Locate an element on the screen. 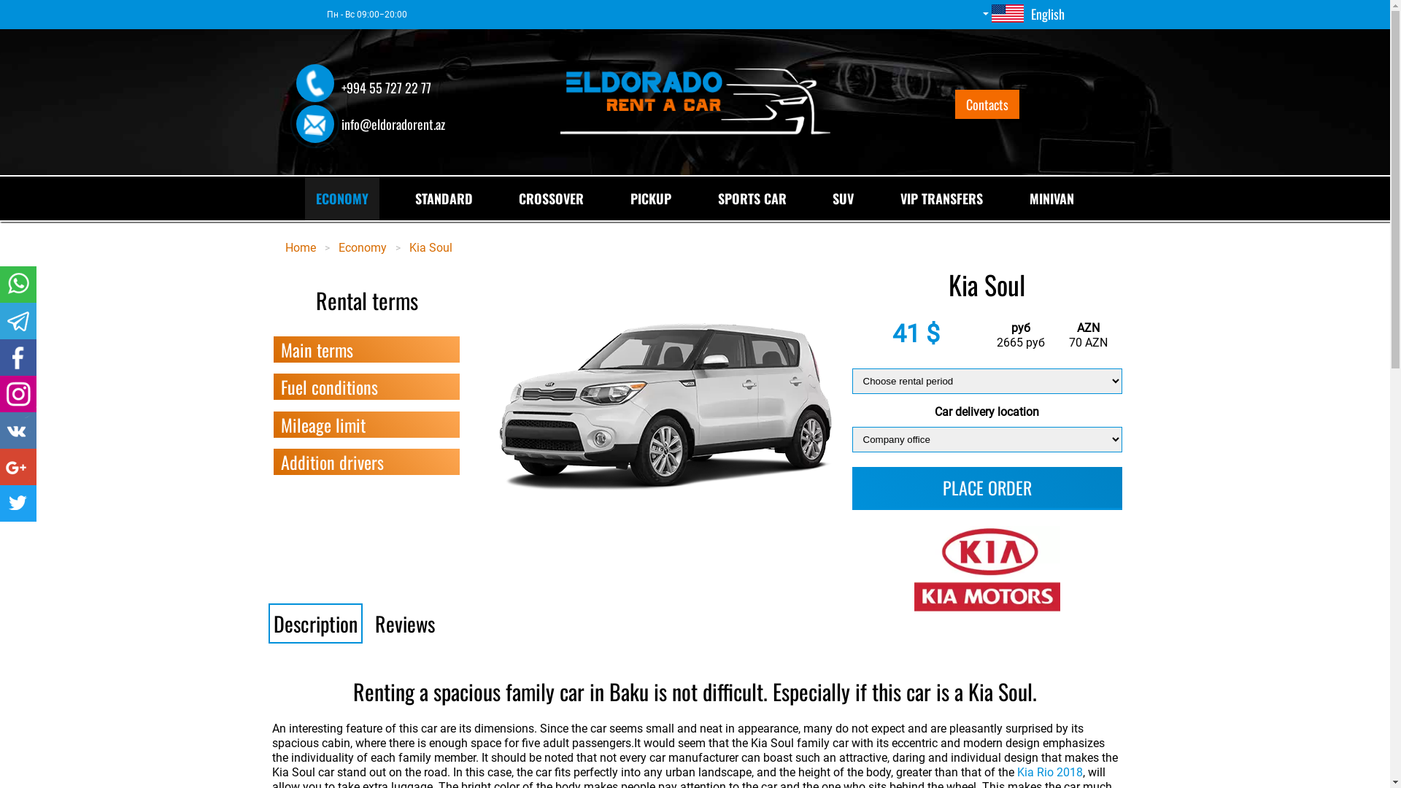 This screenshot has height=788, width=1401. Contacts is located at coordinates (987, 104).